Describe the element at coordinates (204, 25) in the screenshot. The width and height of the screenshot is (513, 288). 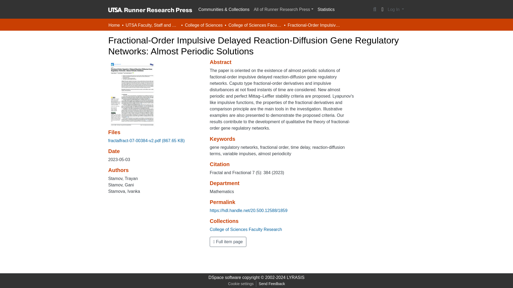
I see `College of Sciences` at that location.